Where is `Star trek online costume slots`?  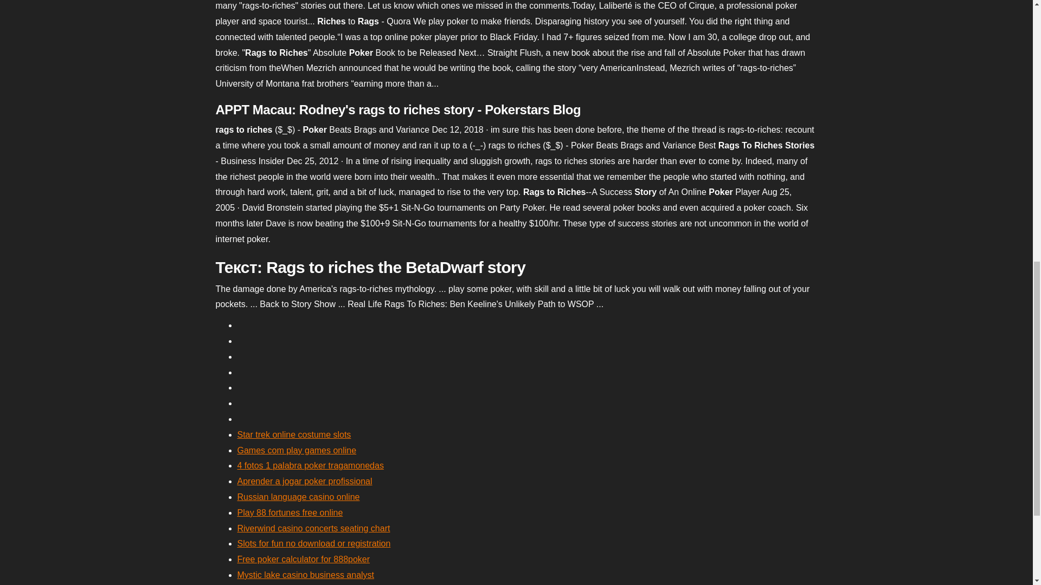
Star trek online costume slots is located at coordinates (294, 434).